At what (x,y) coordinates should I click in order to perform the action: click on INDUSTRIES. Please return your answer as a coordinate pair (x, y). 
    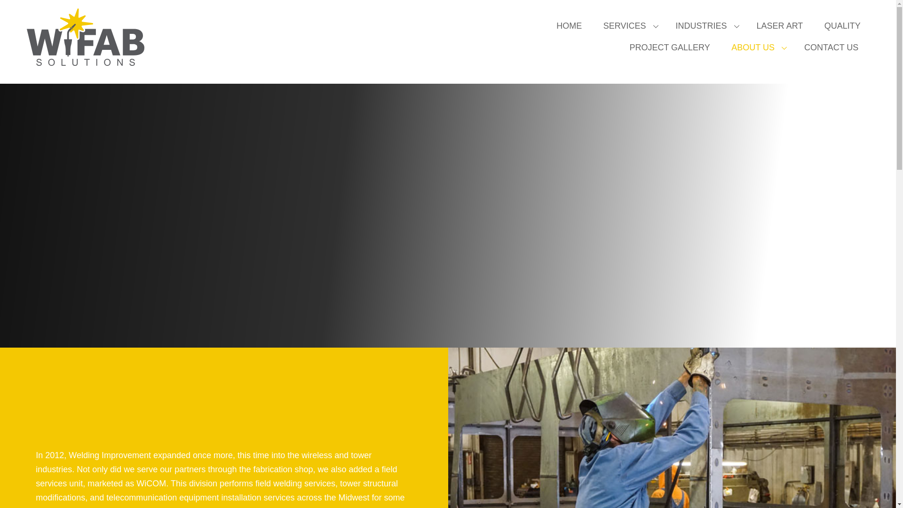
    Looking at the image, I should click on (705, 26).